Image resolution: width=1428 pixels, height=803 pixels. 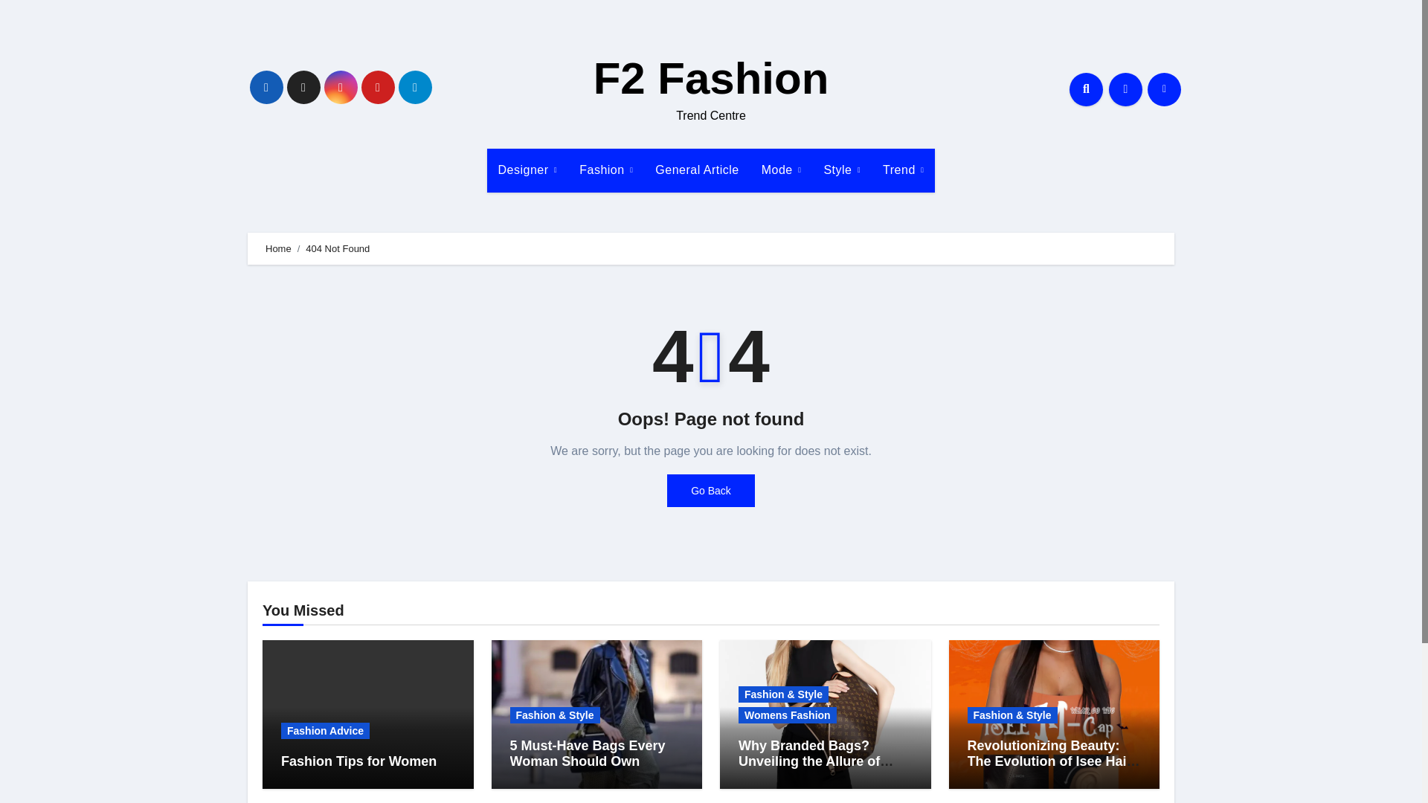 What do you see at coordinates (711, 79) in the screenshot?
I see `F2 Fashion` at bounding box center [711, 79].